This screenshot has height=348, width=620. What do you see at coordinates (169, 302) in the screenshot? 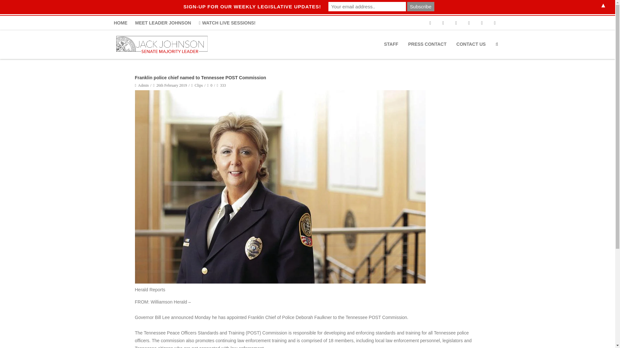
I see `Williamson Herald` at bounding box center [169, 302].